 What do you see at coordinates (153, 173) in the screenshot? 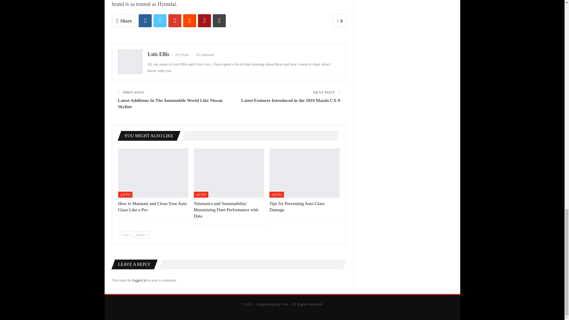
I see `How to Maintain and Clean Your Auto Glass Like a Pro` at bounding box center [153, 173].